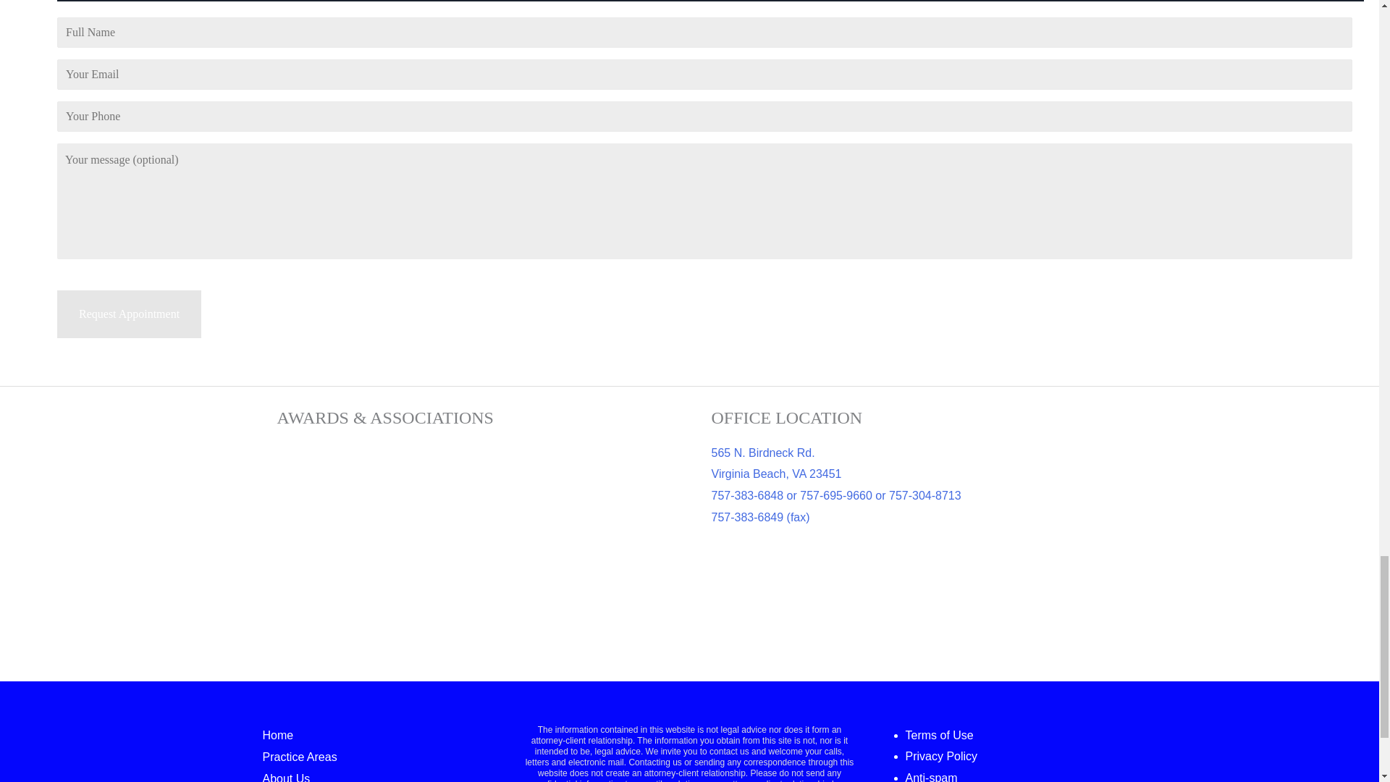  I want to click on download, so click(599, 605).